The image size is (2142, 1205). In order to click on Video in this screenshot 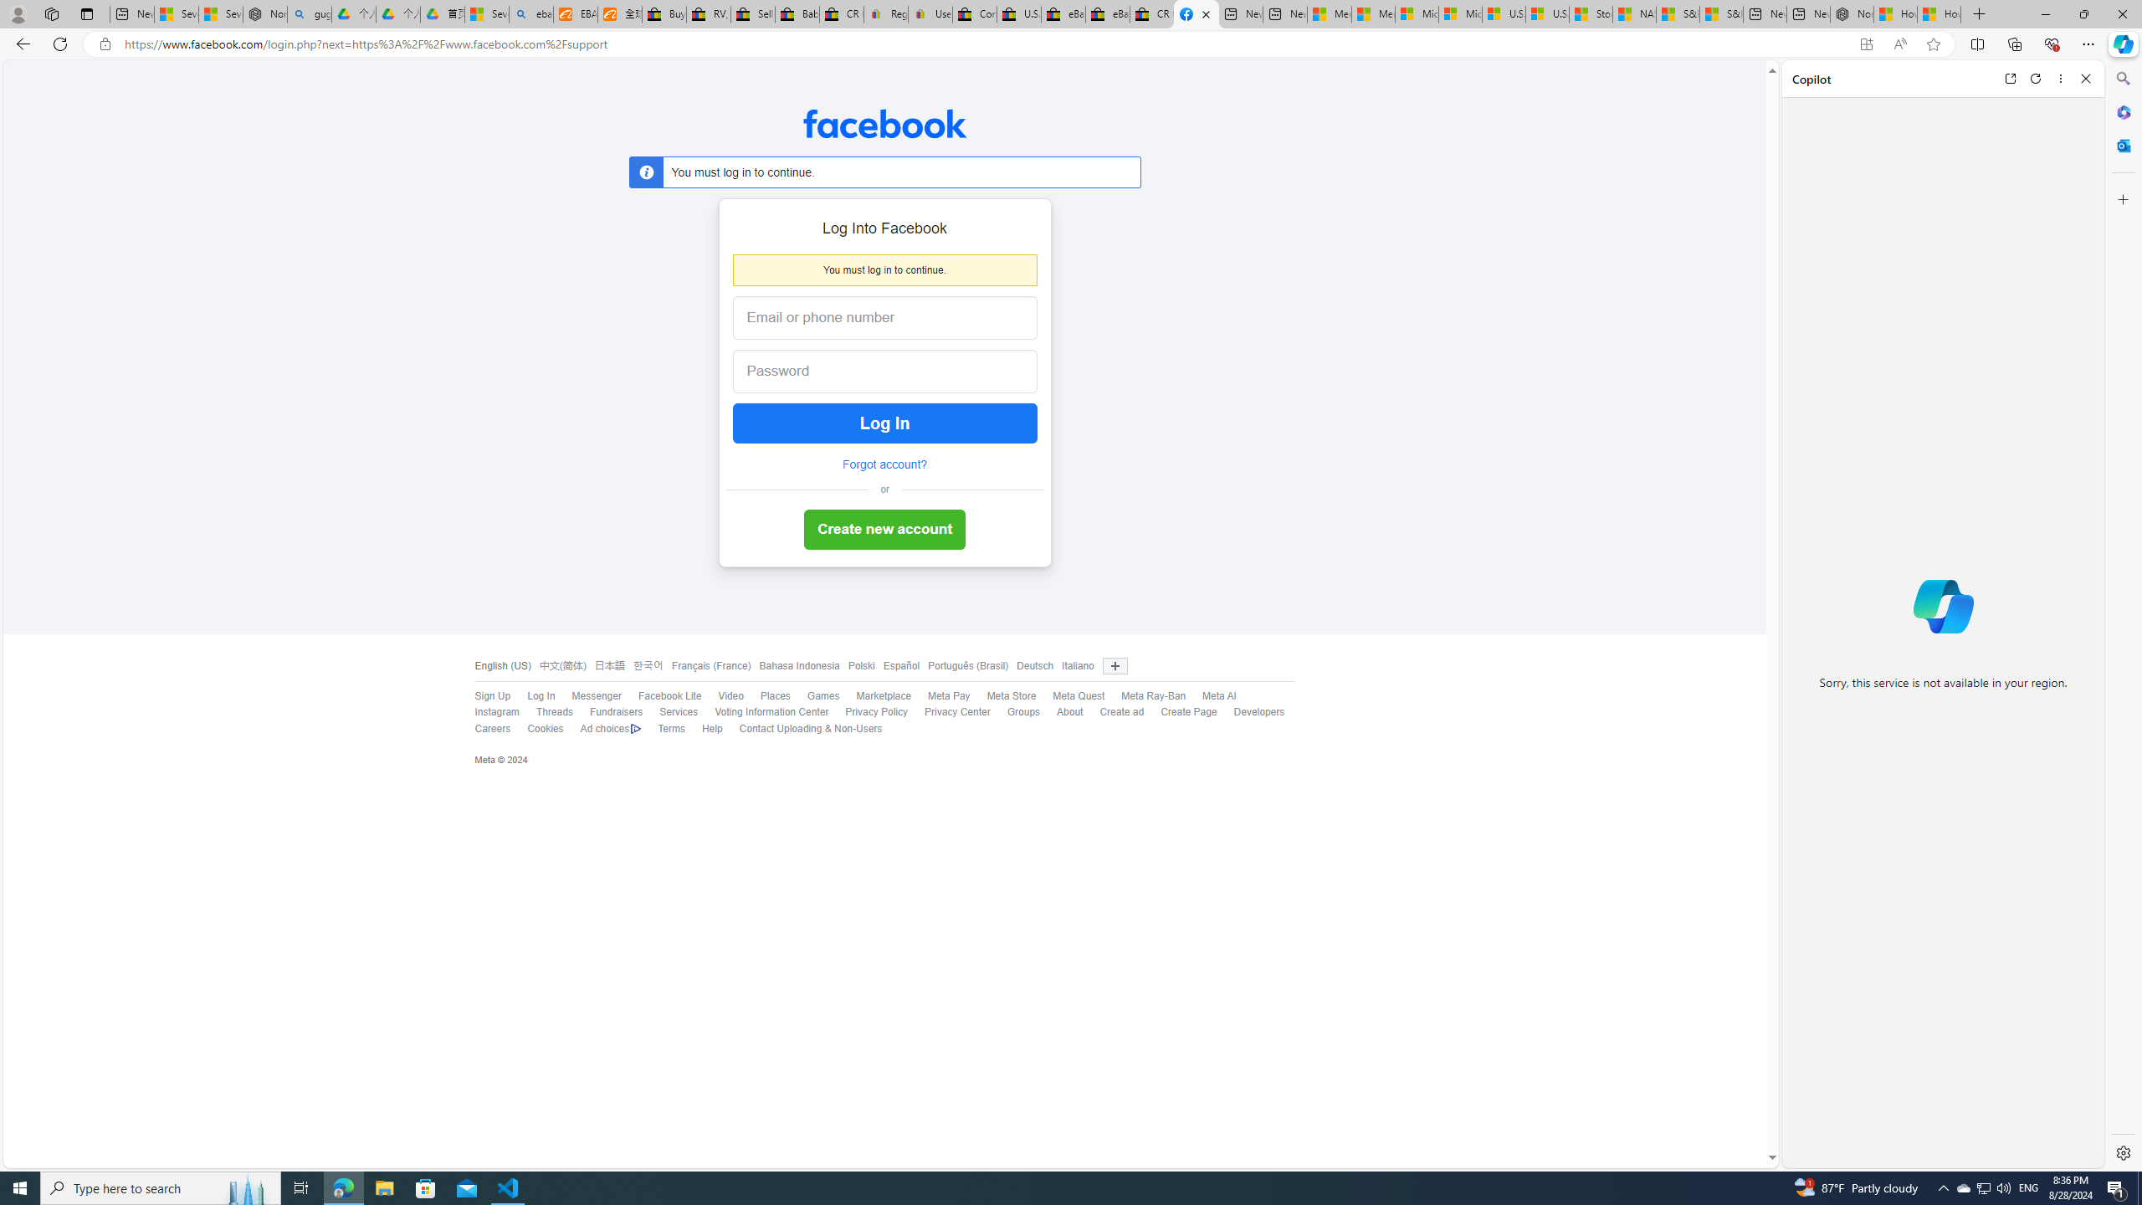, I will do `click(721, 696)`.